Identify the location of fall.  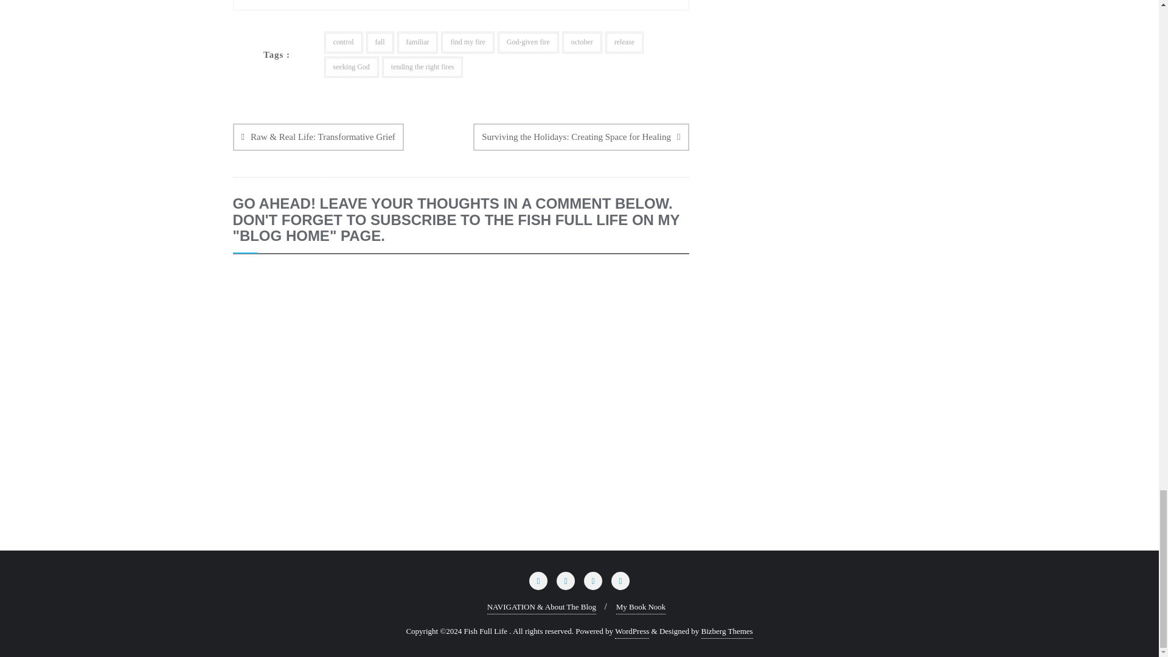
(380, 42).